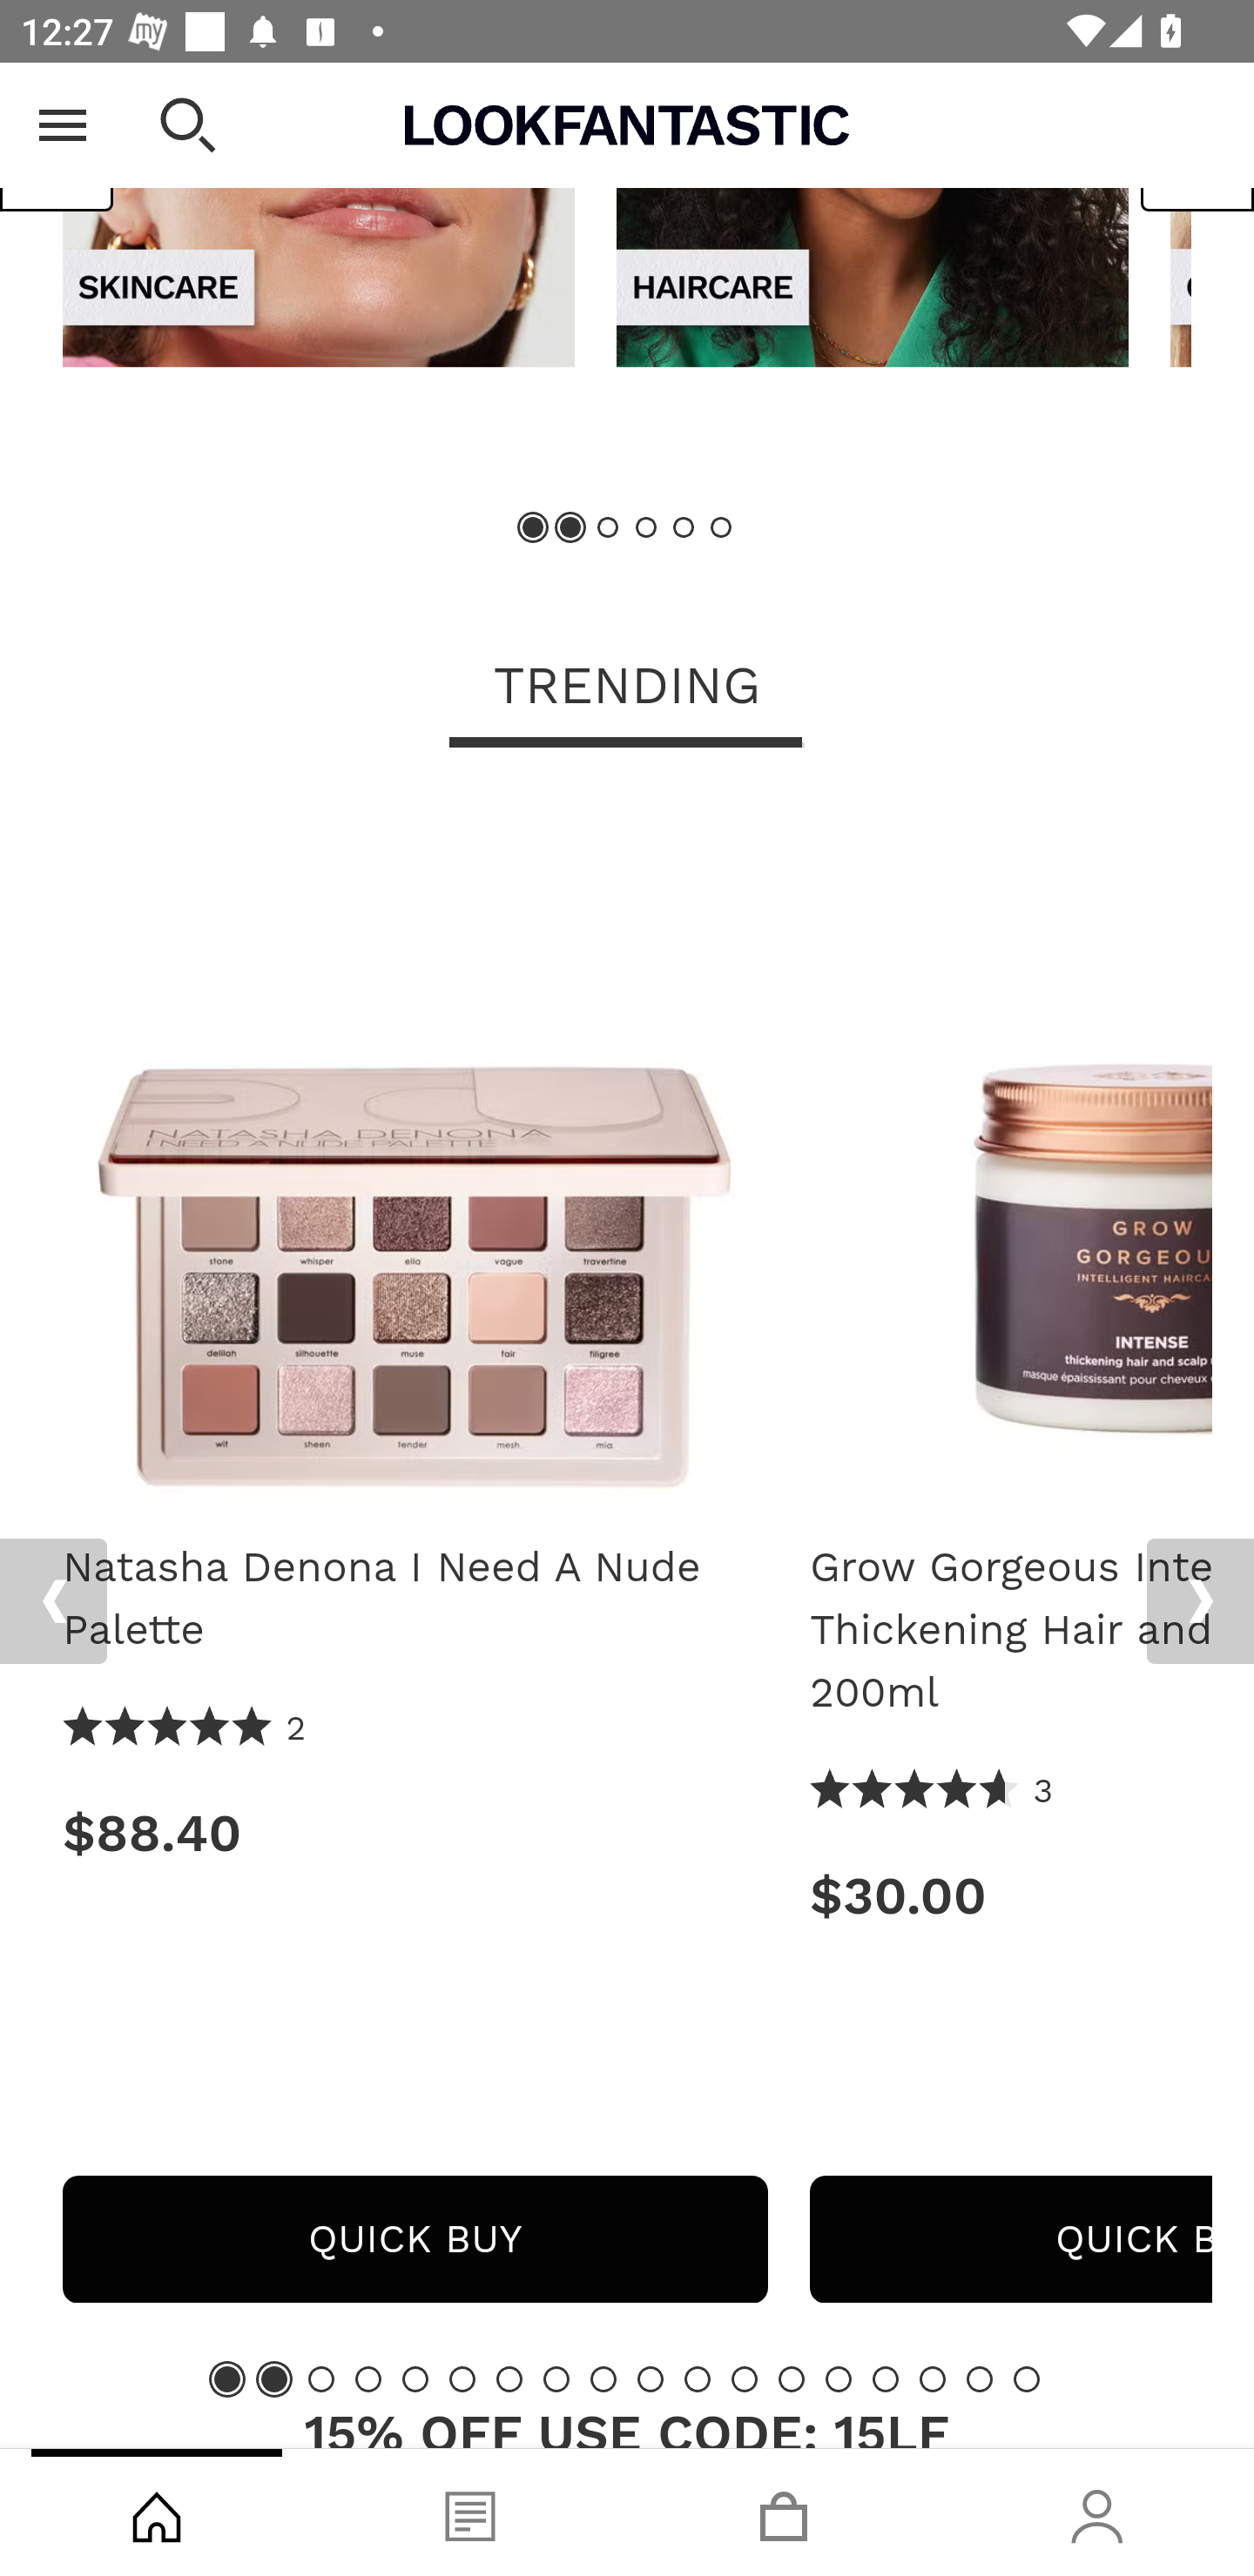 The image size is (1254, 2576). What do you see at coordinates (53, 1602) in the screenshot?
I see `Previous` at bounding box center [53, 1602].